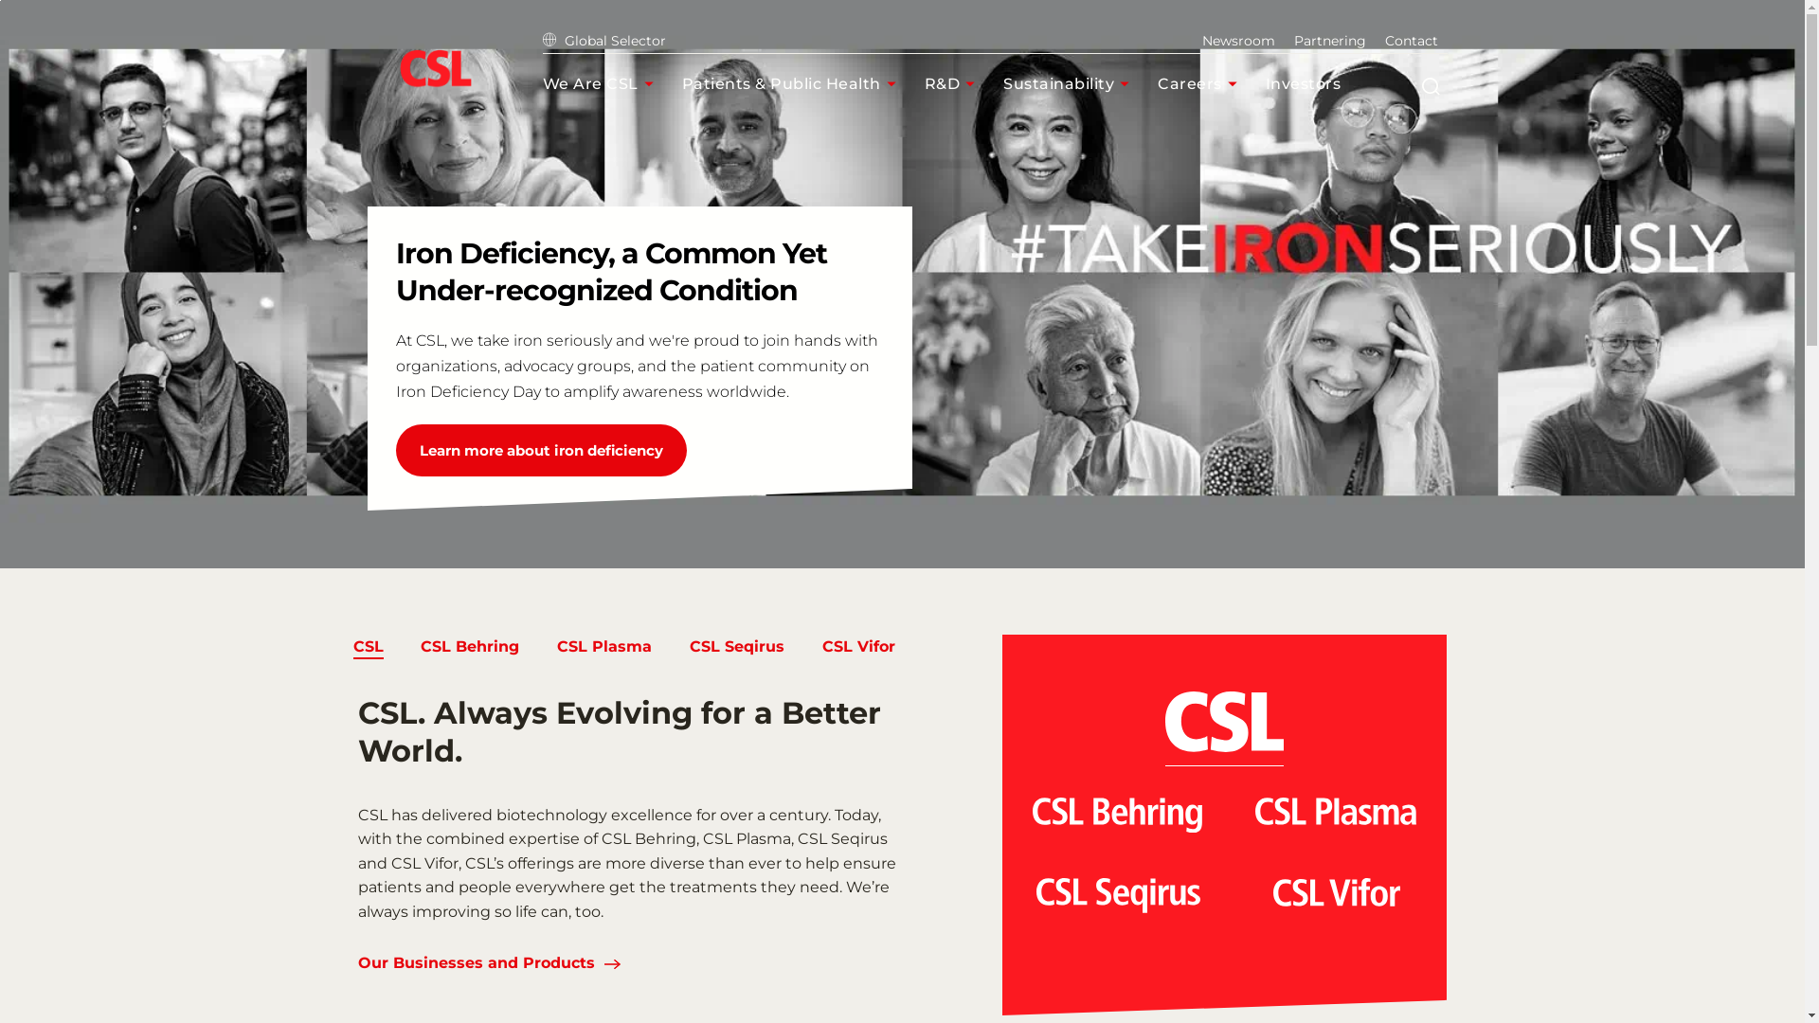 The height and width of the screenshot is (1023, 1819). Describe the element at coordinates (1071, 84) in the screenshot. I see `Sustainability` at that location.